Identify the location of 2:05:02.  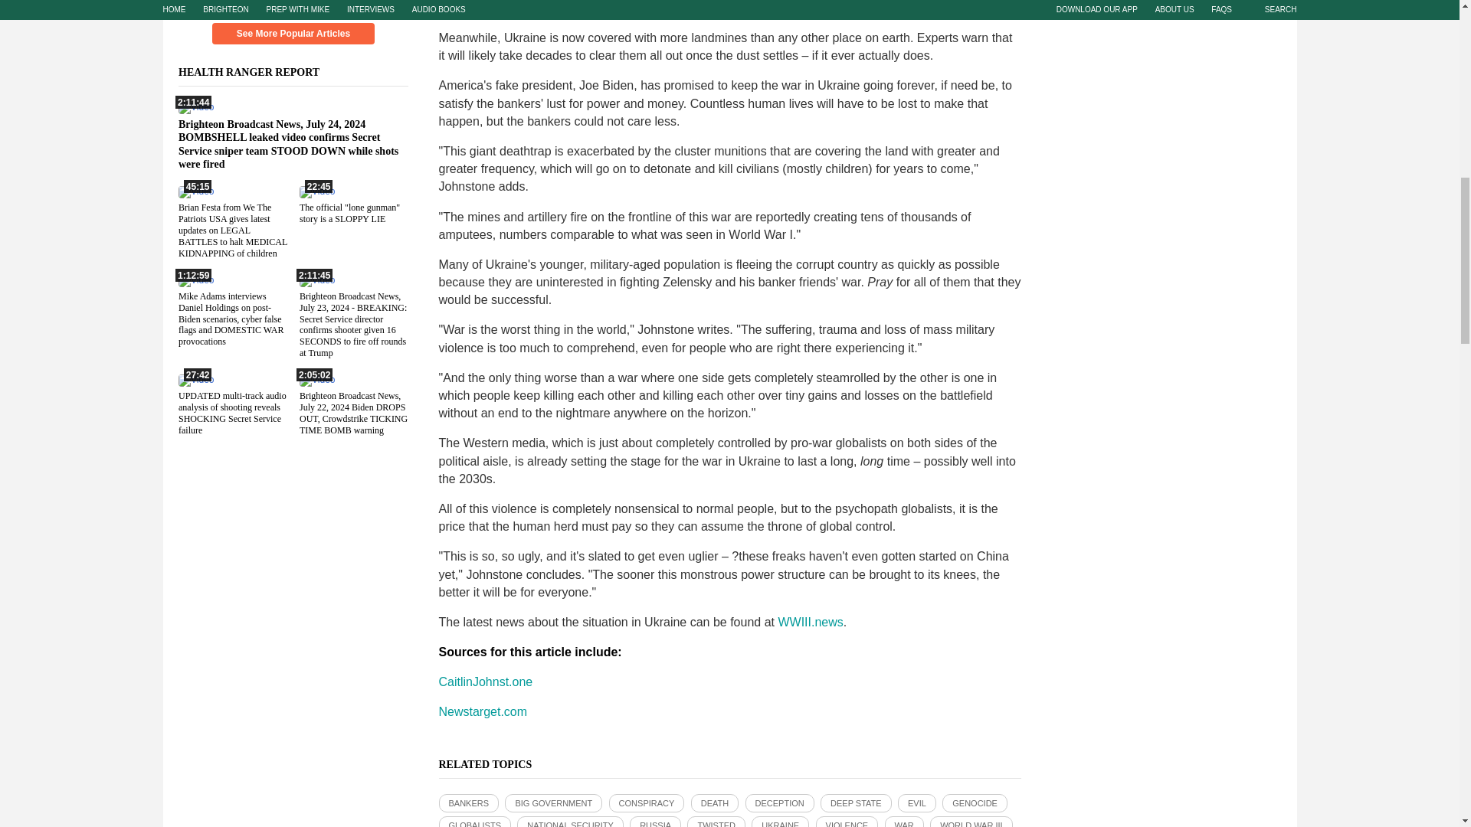
(316, 380).